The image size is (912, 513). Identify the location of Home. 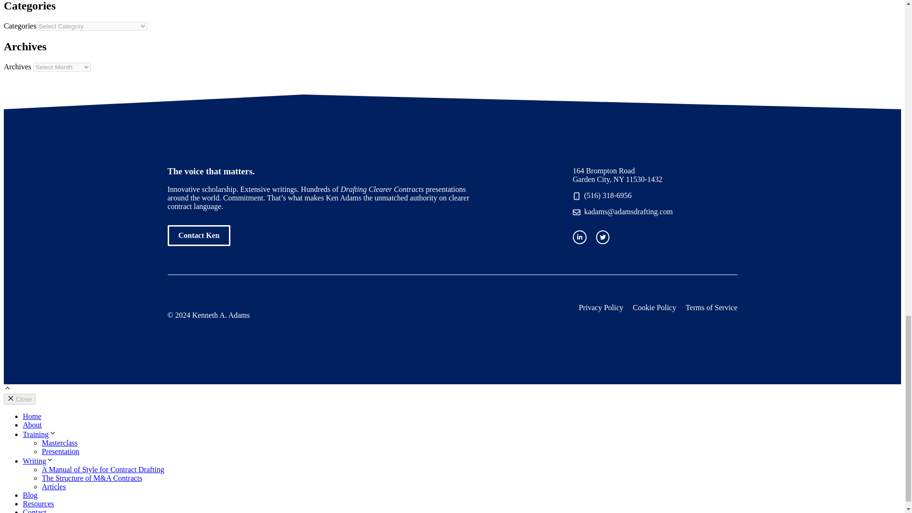
(32, 416).